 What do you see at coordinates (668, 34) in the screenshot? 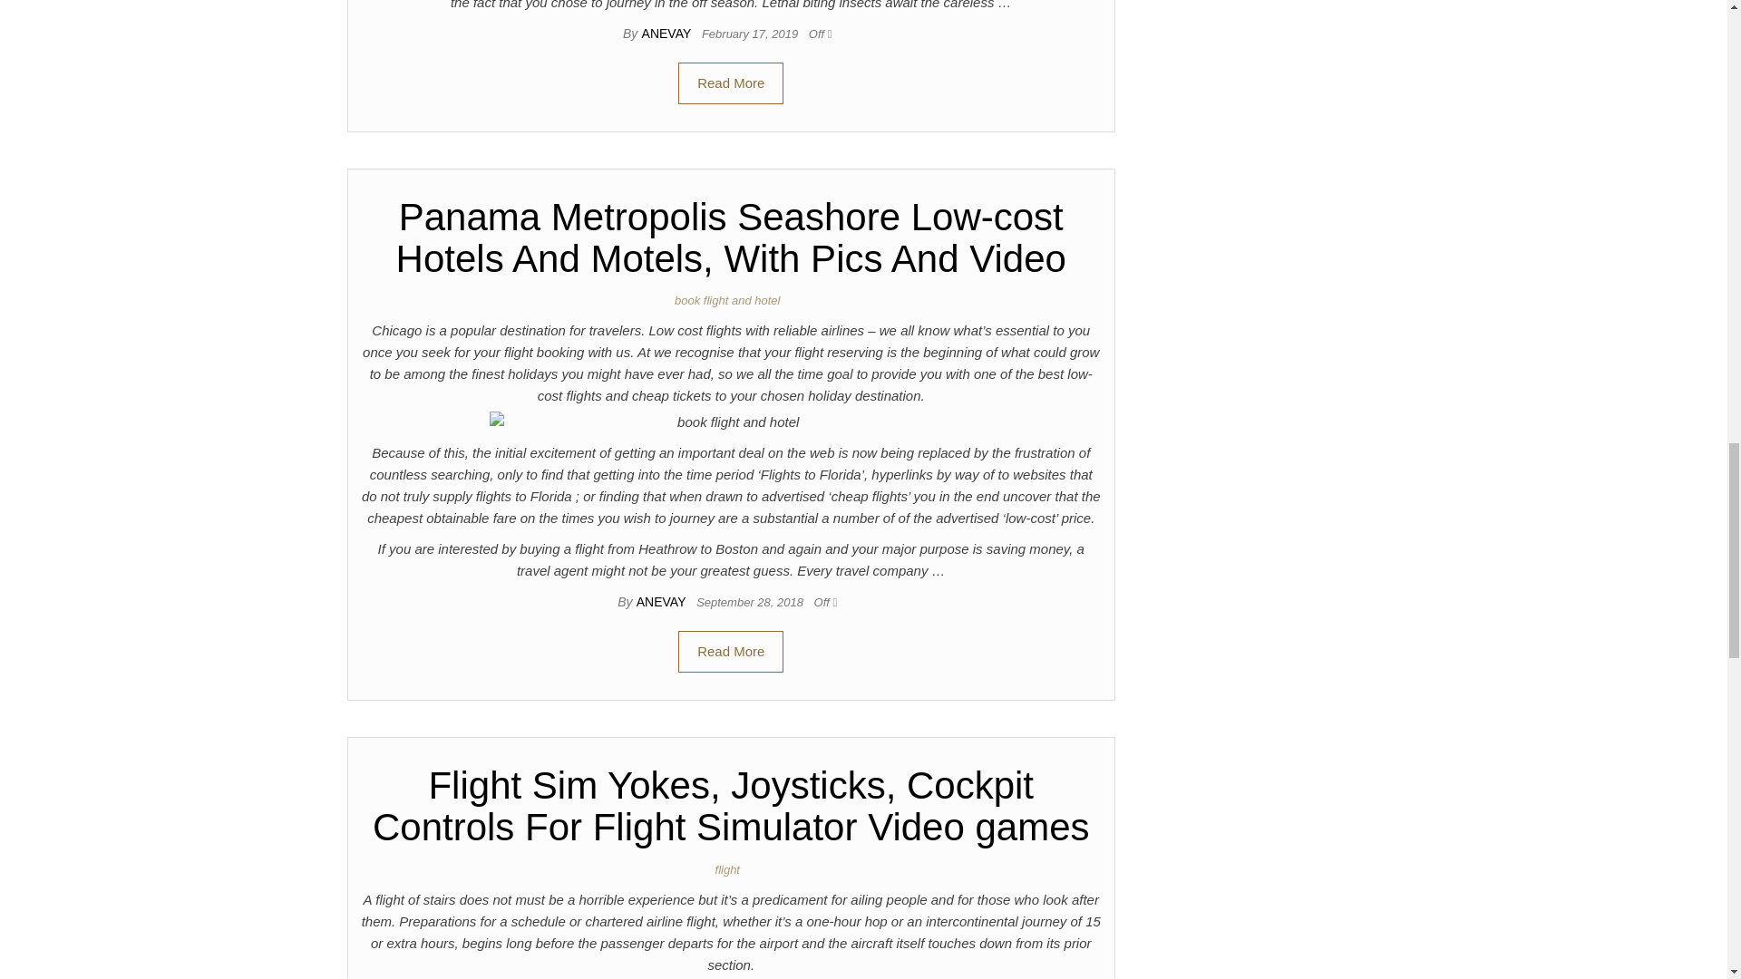
I see `ANEVAY` at bounding box center [668, 34].